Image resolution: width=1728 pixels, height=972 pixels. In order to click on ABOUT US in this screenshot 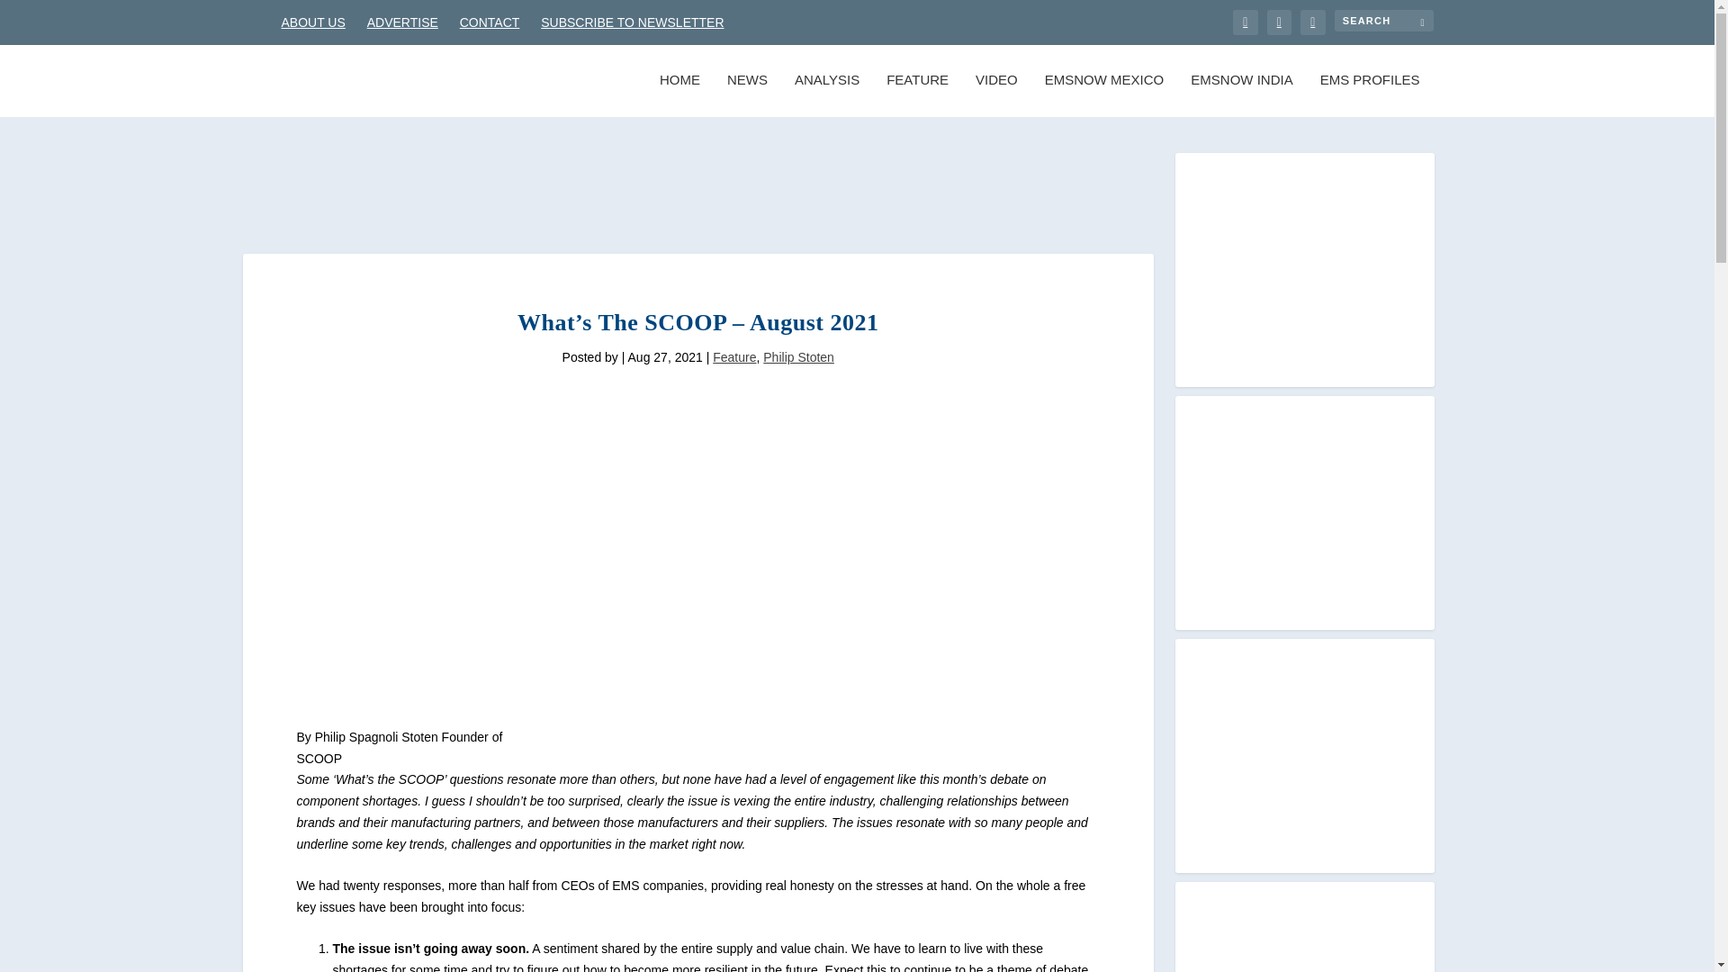, I will do `click(311, 22)`.